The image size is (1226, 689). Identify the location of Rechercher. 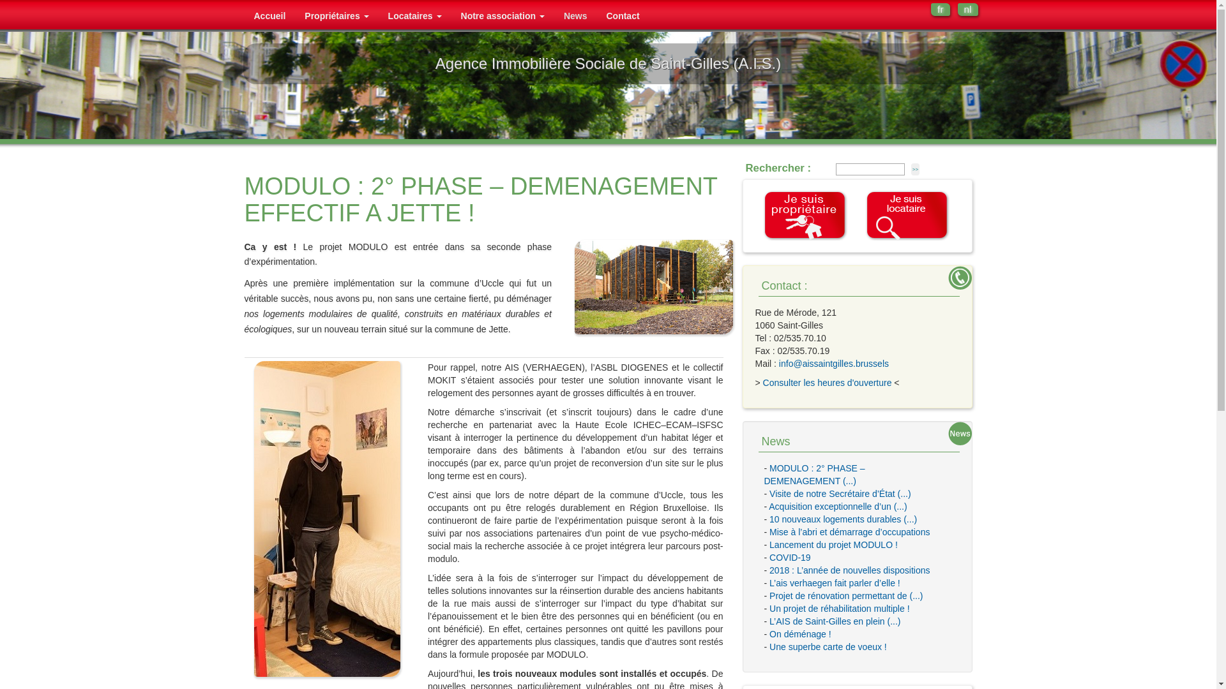
(916, 170).